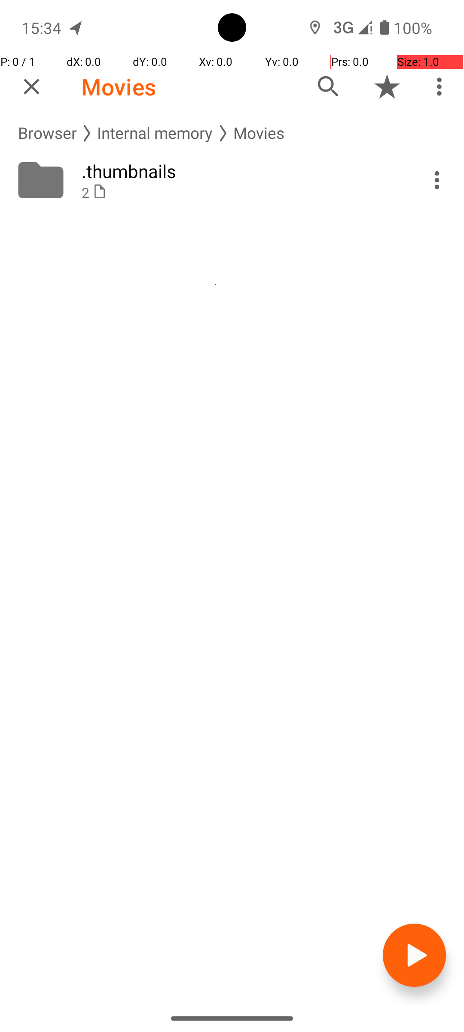 The width and height of the screenshot is (464, 1032). Describe the element at coordinates (47, 133) in the screenshot. I see `Browser` at that location.